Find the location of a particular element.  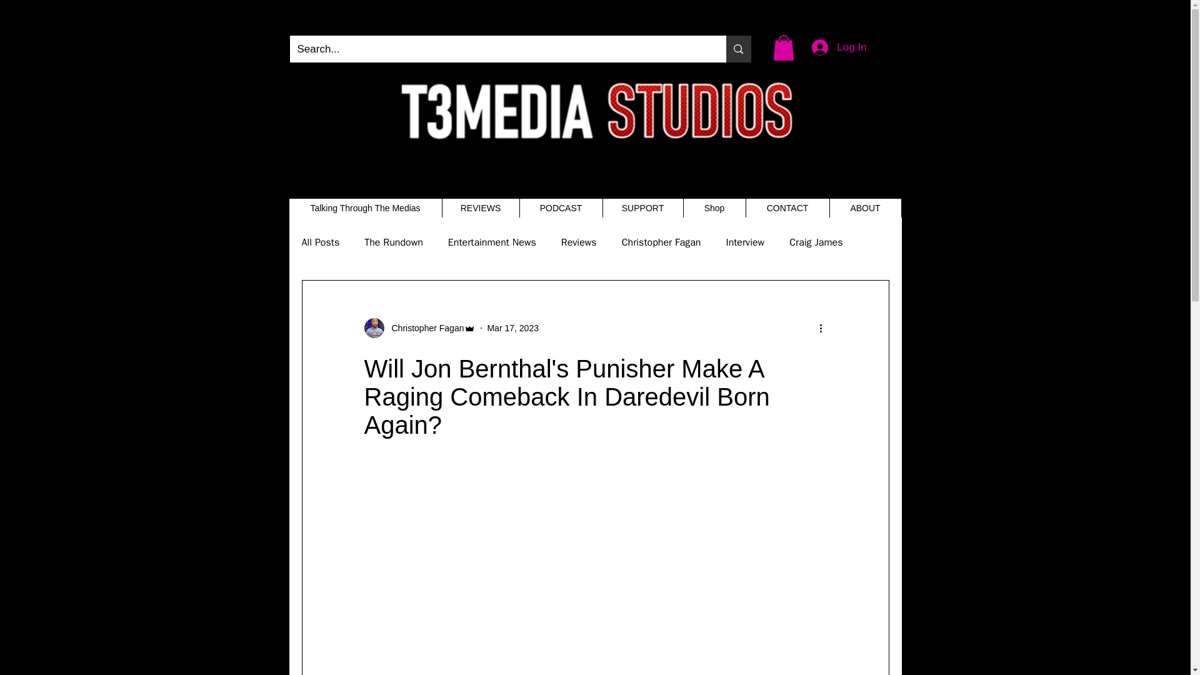

Christopher Fagan is located at coordinates (419, 327).